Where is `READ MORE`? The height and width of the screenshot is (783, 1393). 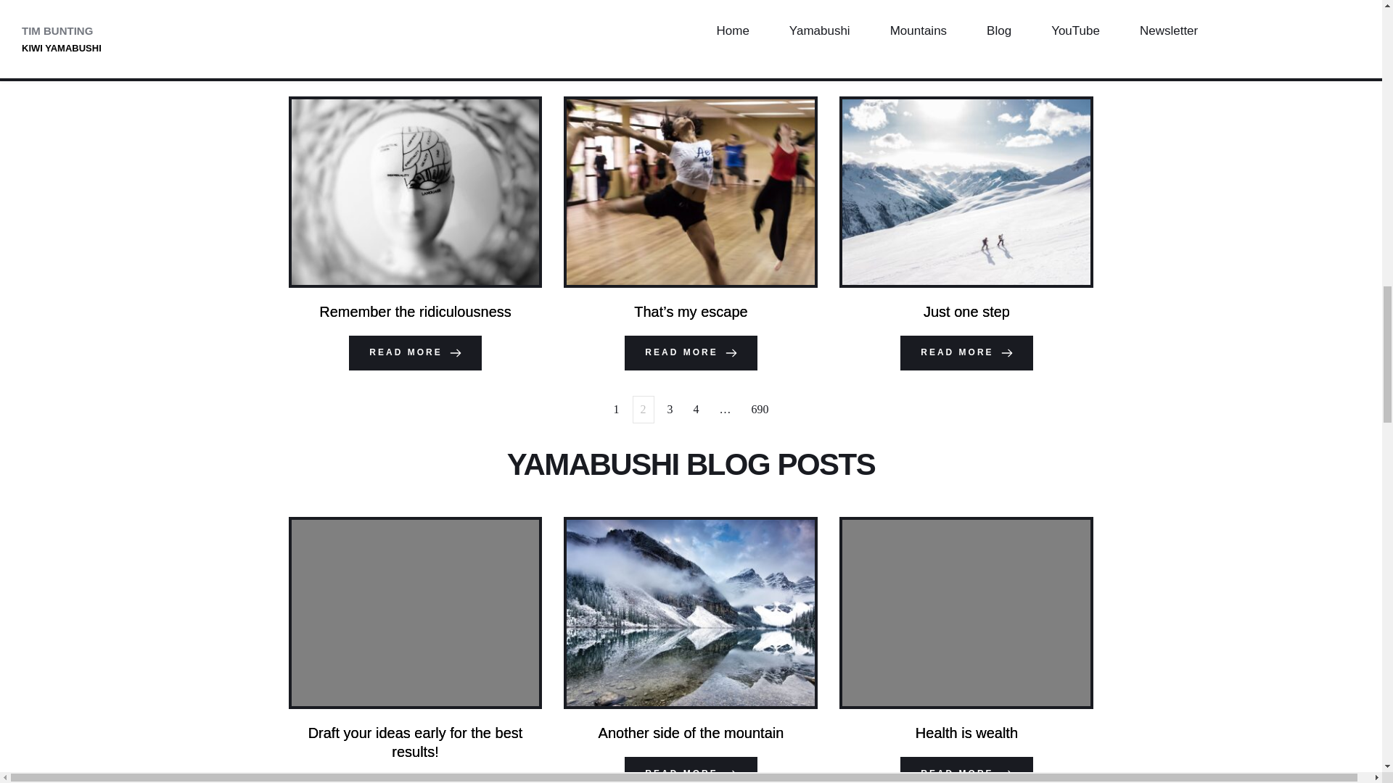 READ MORE is located at coordinates (966, 770).